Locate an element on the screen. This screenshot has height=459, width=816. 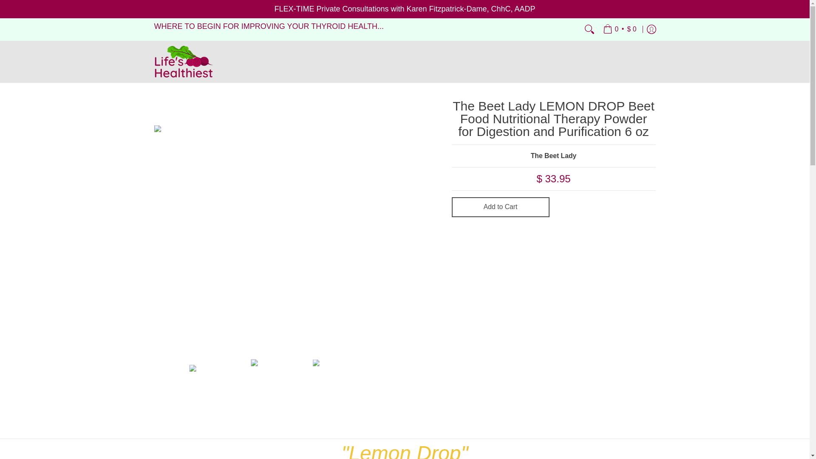
WHERE TO BEGIN FOR IMPROVING YOUR THYROID HEALTH... is located at coordinates (269, 26).